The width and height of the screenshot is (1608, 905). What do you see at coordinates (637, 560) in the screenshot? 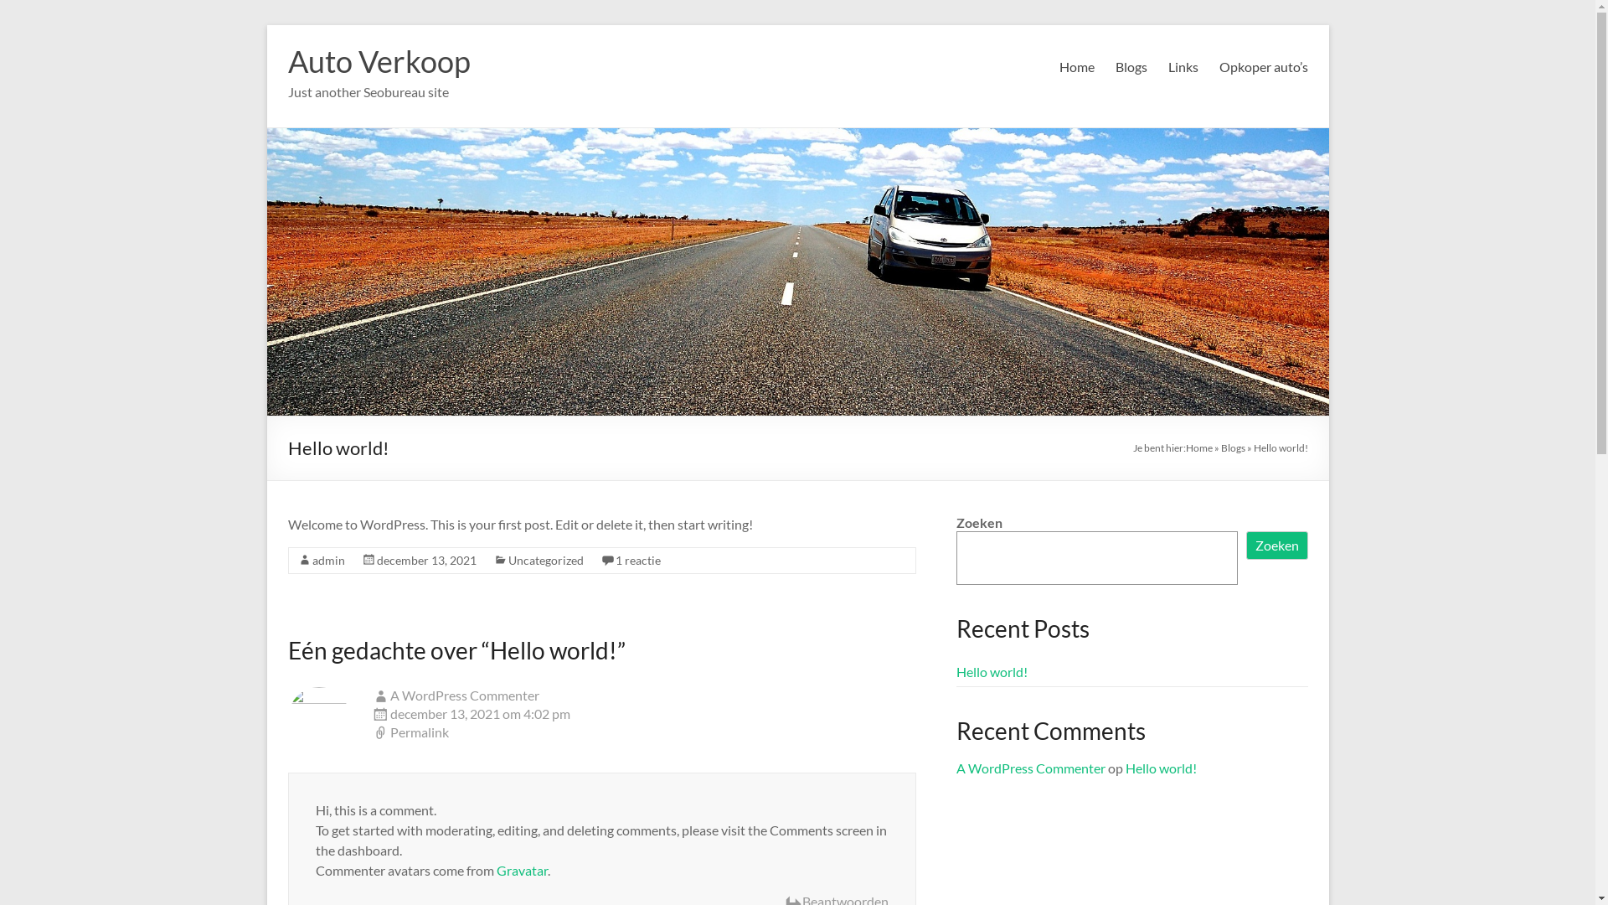
I see `1 reactie` at bounding box center [637, 560].